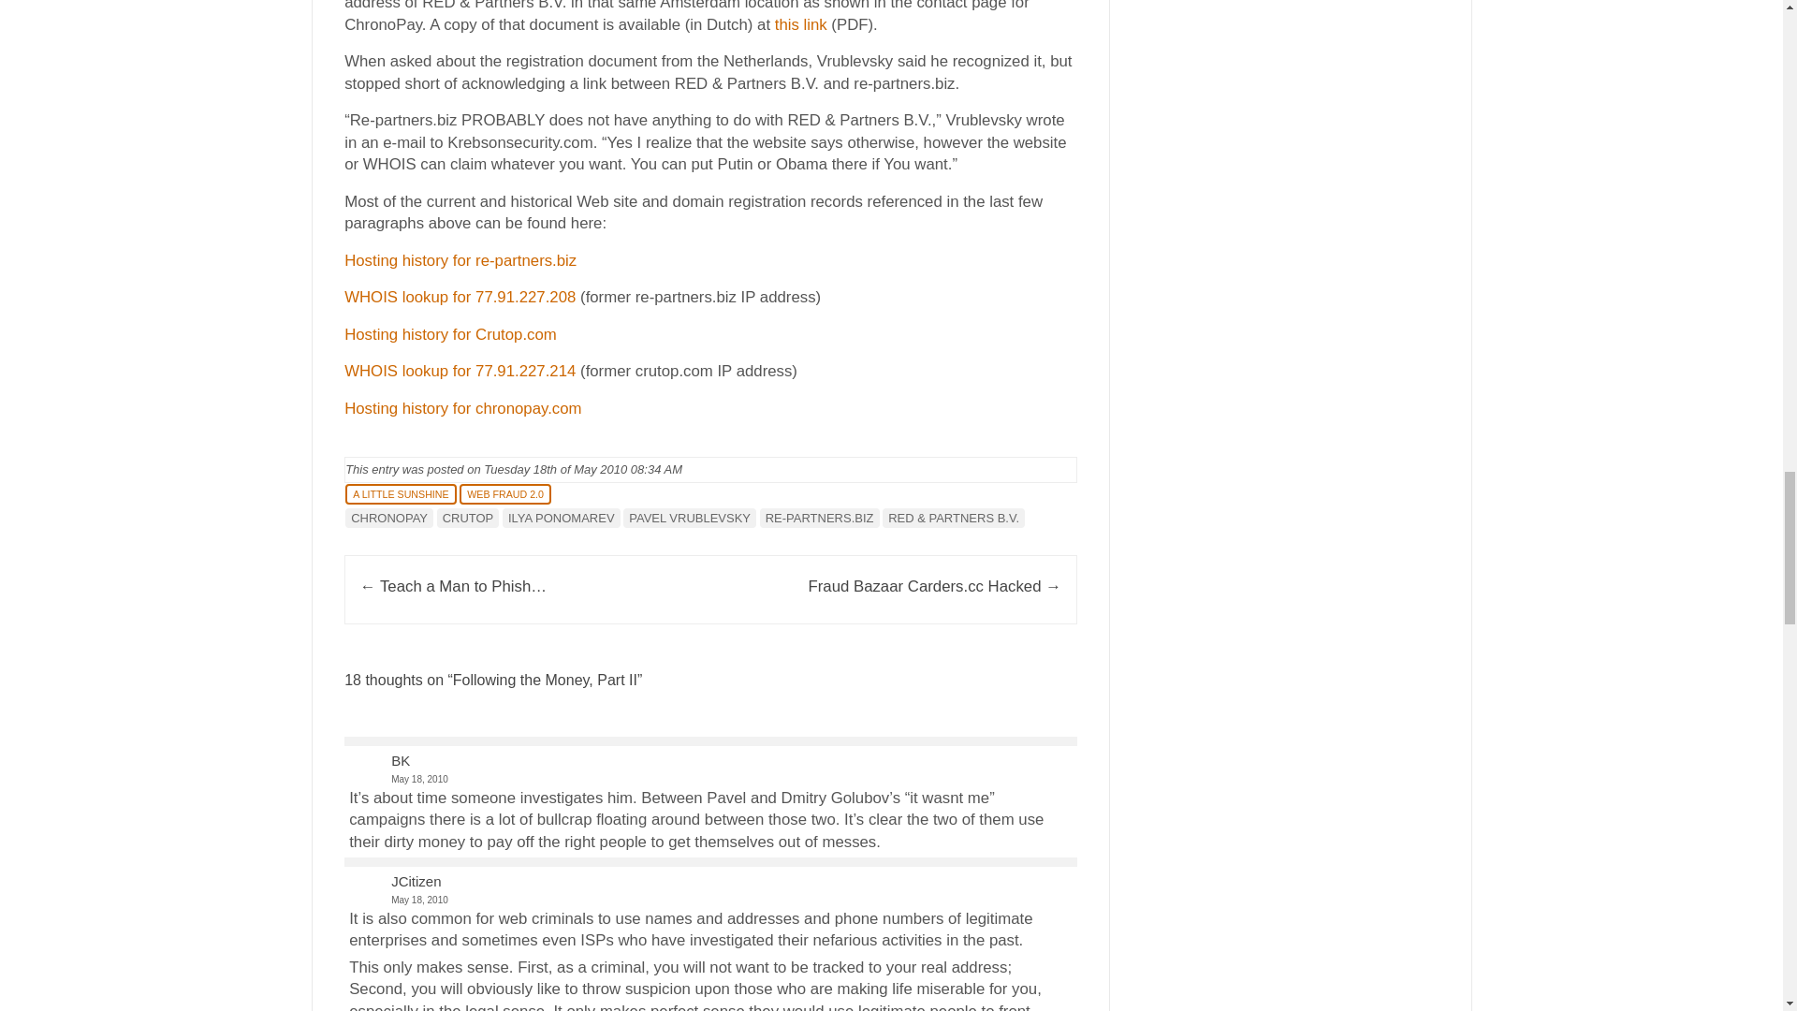 The width and height of the screenshot is (1797, 1011). What do you see at coordinates (388, 518) in the screenshot?
I see `CHRONOPAY` at bounding box center [388, 518].